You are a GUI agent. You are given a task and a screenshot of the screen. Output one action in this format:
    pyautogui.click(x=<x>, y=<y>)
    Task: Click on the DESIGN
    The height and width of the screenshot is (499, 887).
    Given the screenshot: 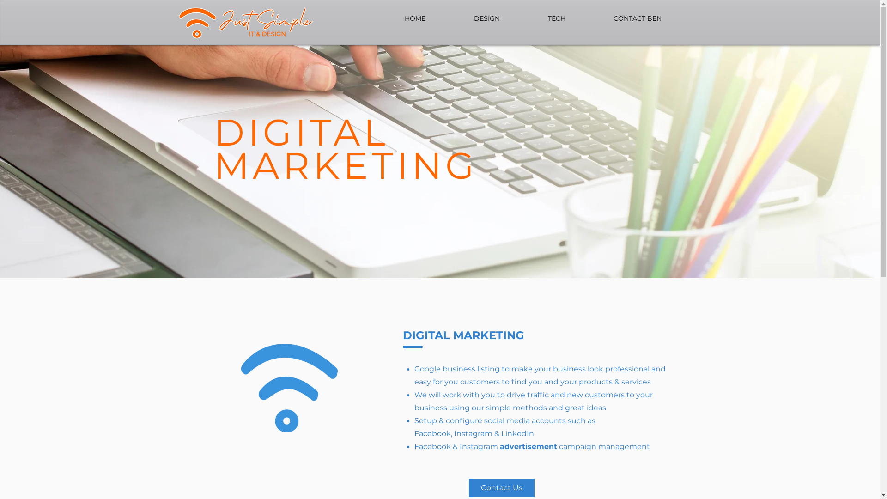 What is the action you would take?
    pyautogui.click(x=468, y=18)
    